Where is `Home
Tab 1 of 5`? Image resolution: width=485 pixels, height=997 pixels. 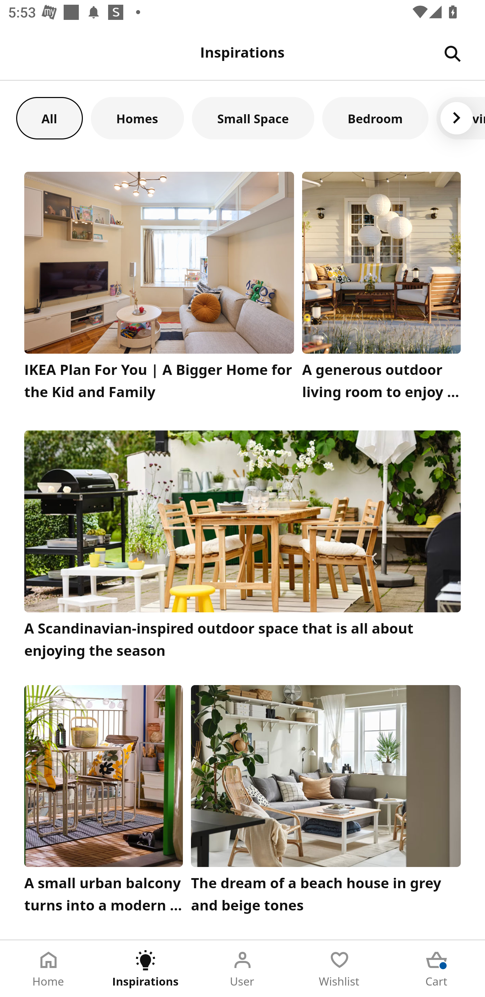 Home
Tab 1 of 5 is located at coordinates (48, 969).